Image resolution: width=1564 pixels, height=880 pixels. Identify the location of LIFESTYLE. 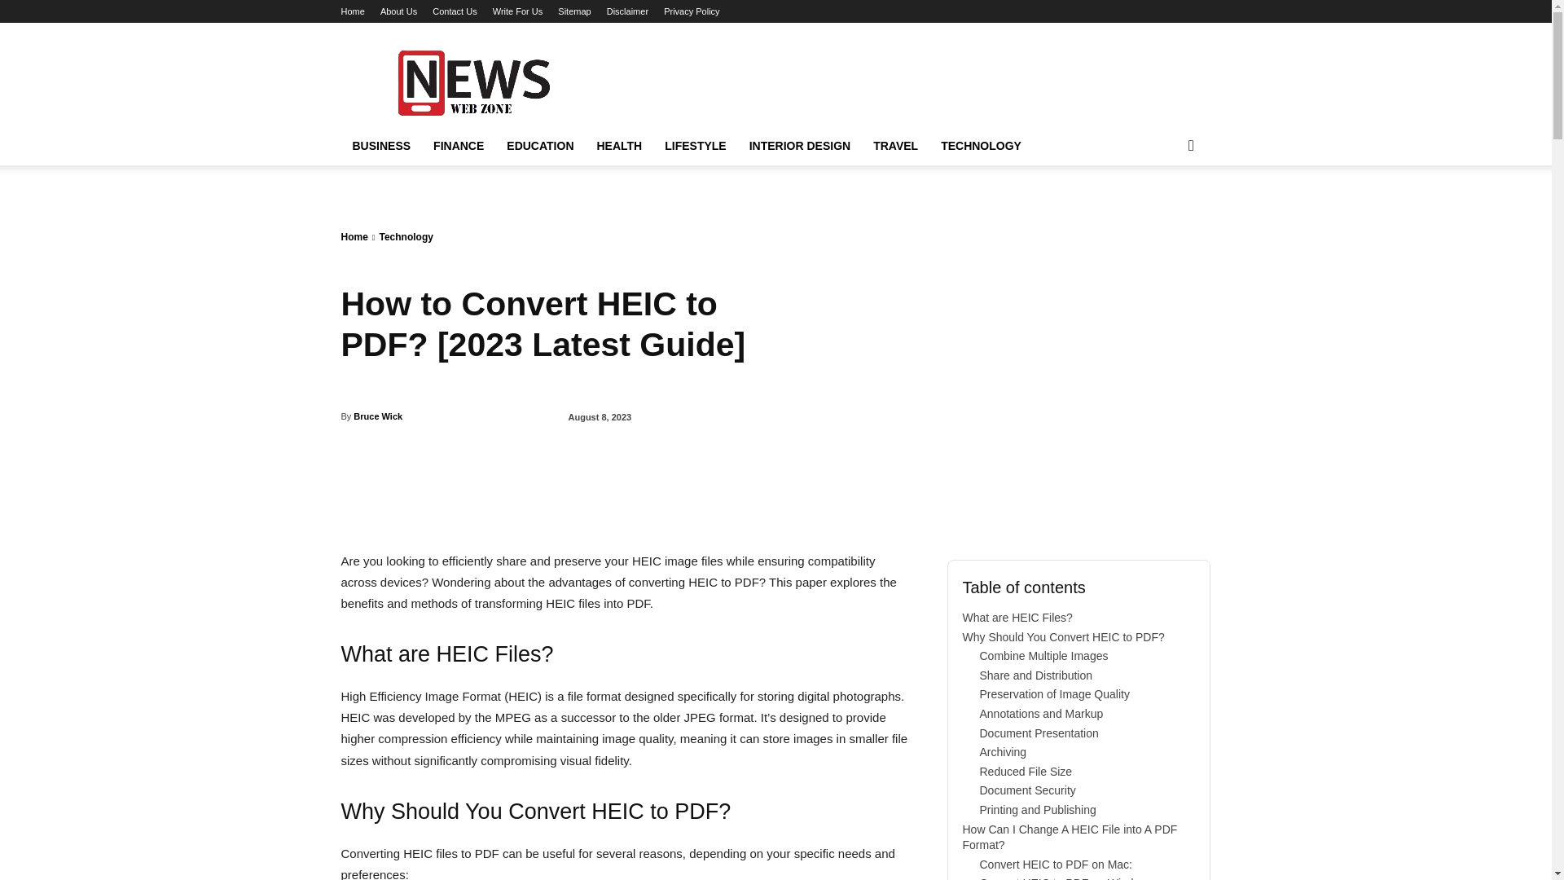
(695, 146).